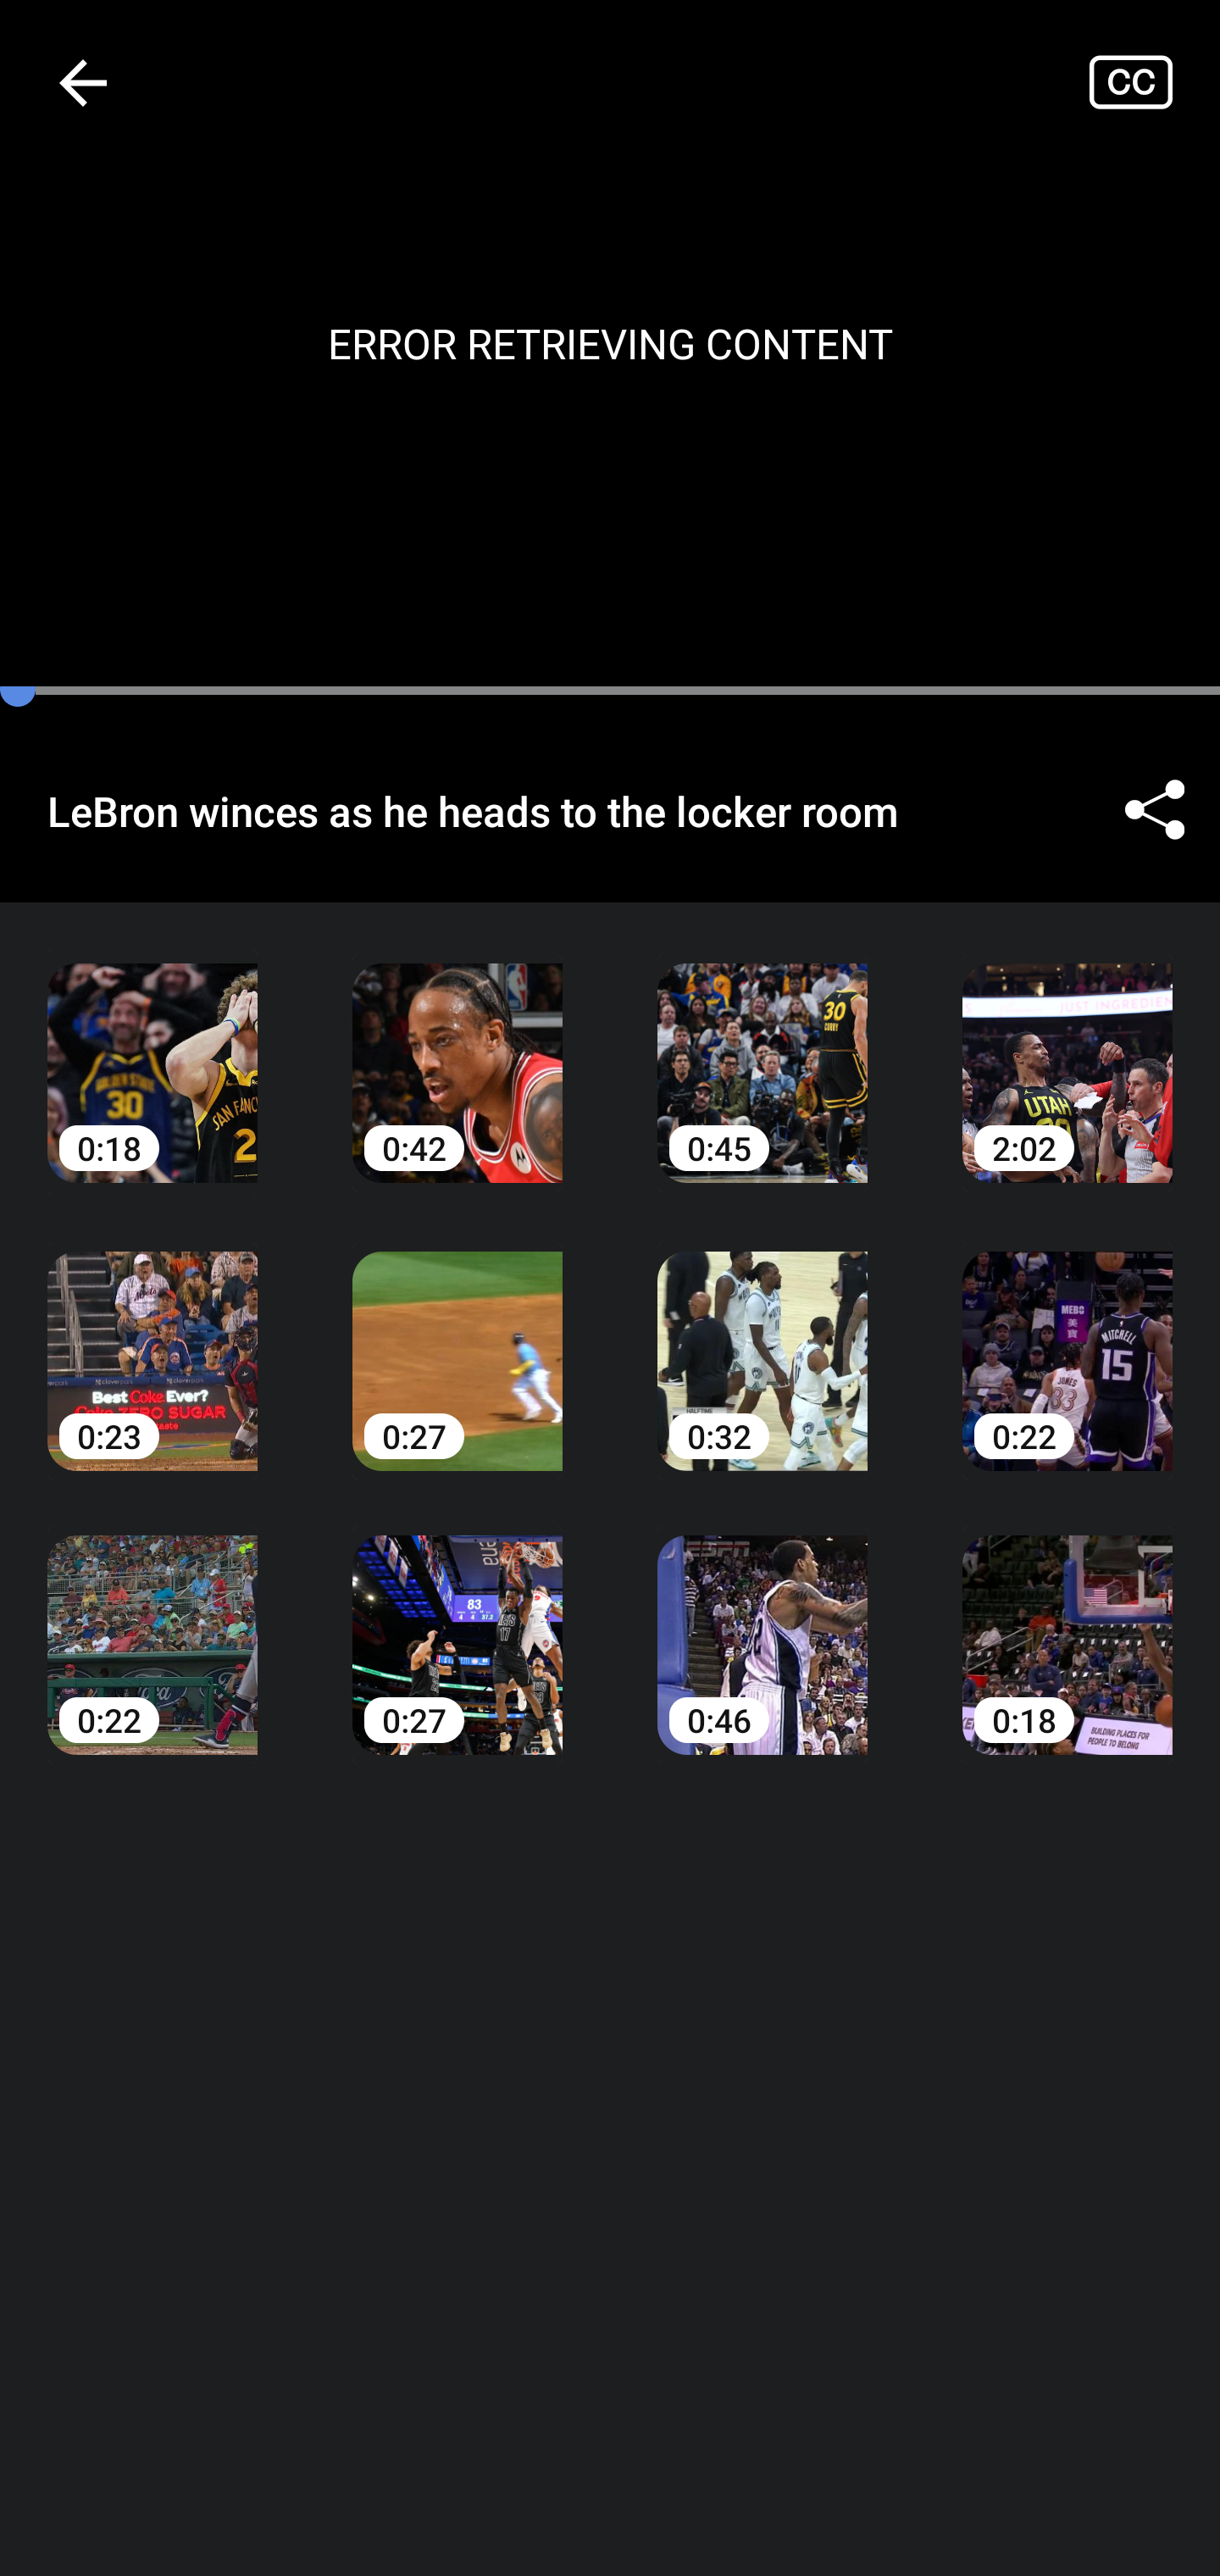 This screenshot has width=1220, height=2576. Describe the element at coordinates (762, 1336) in the screenshot. I see `0:32` at that location.